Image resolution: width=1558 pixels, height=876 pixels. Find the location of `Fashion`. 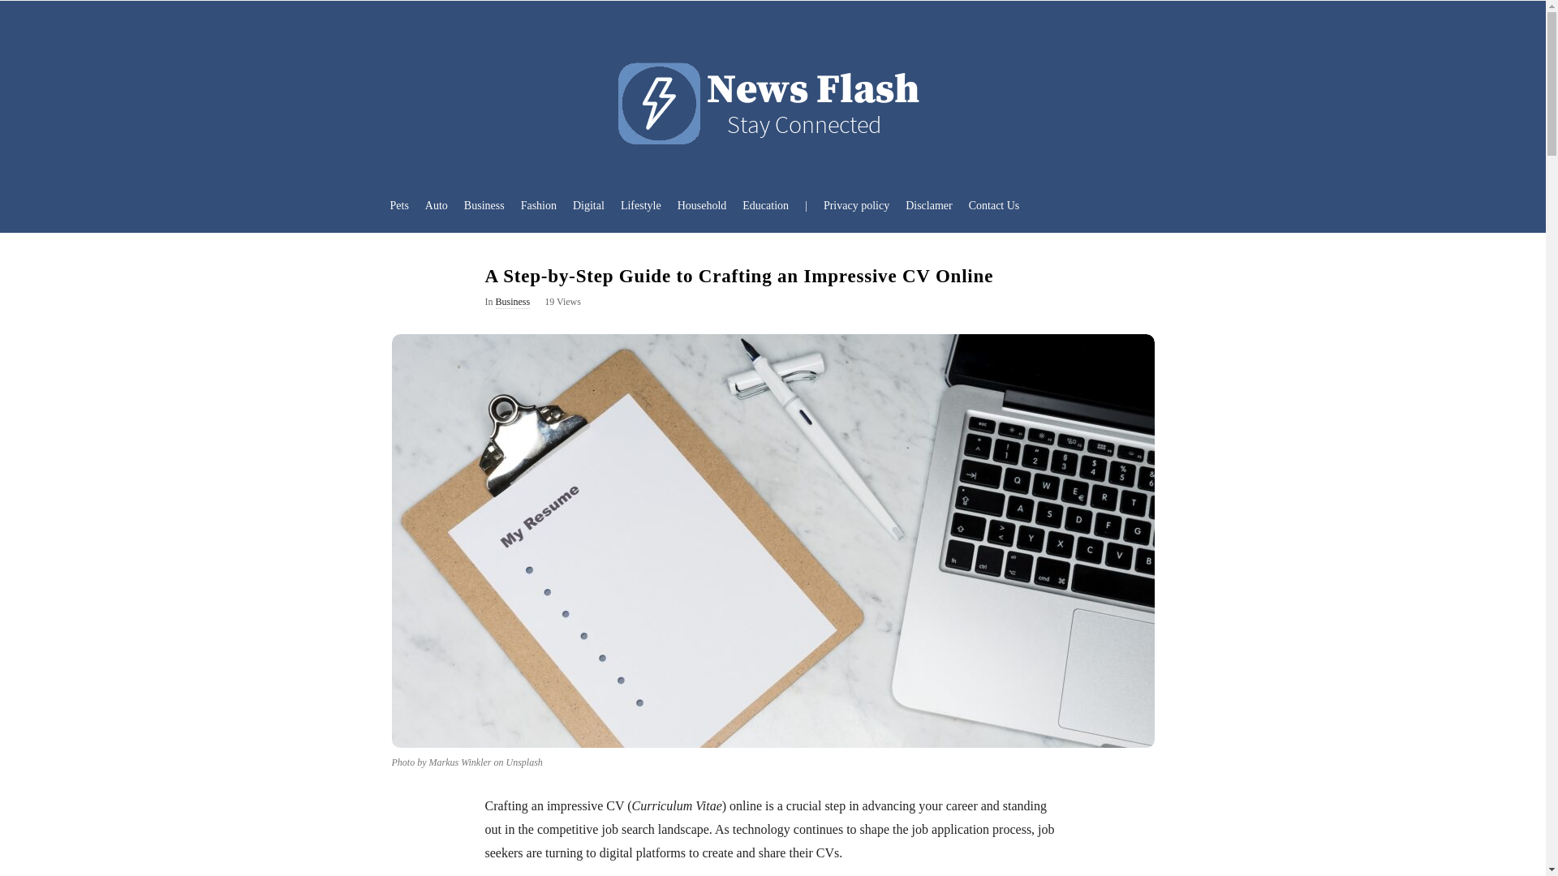

Fashion is located at coordinates (538, 204).